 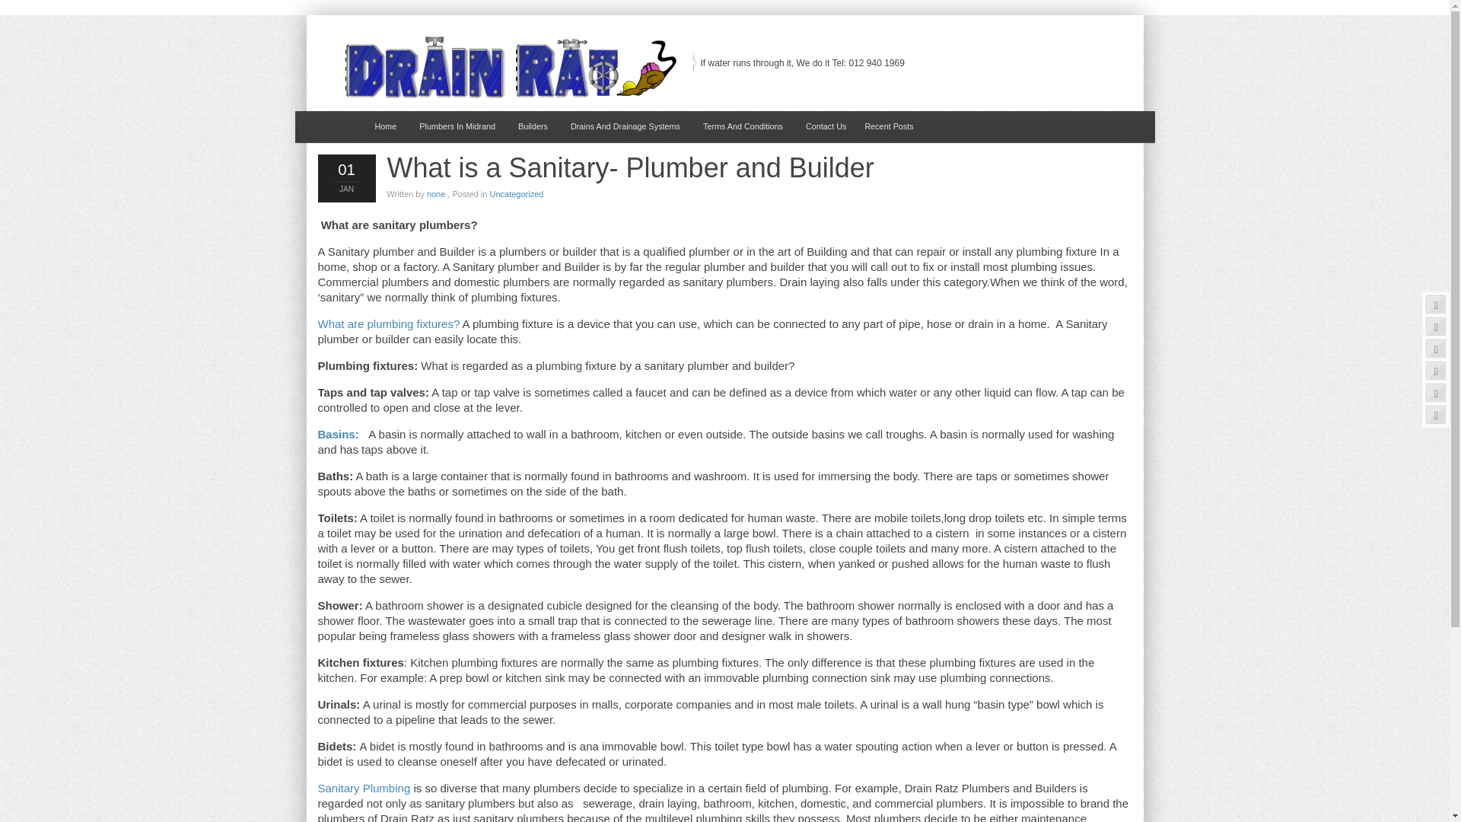 I want to click on Contact Us, so click(x=826, y=126).